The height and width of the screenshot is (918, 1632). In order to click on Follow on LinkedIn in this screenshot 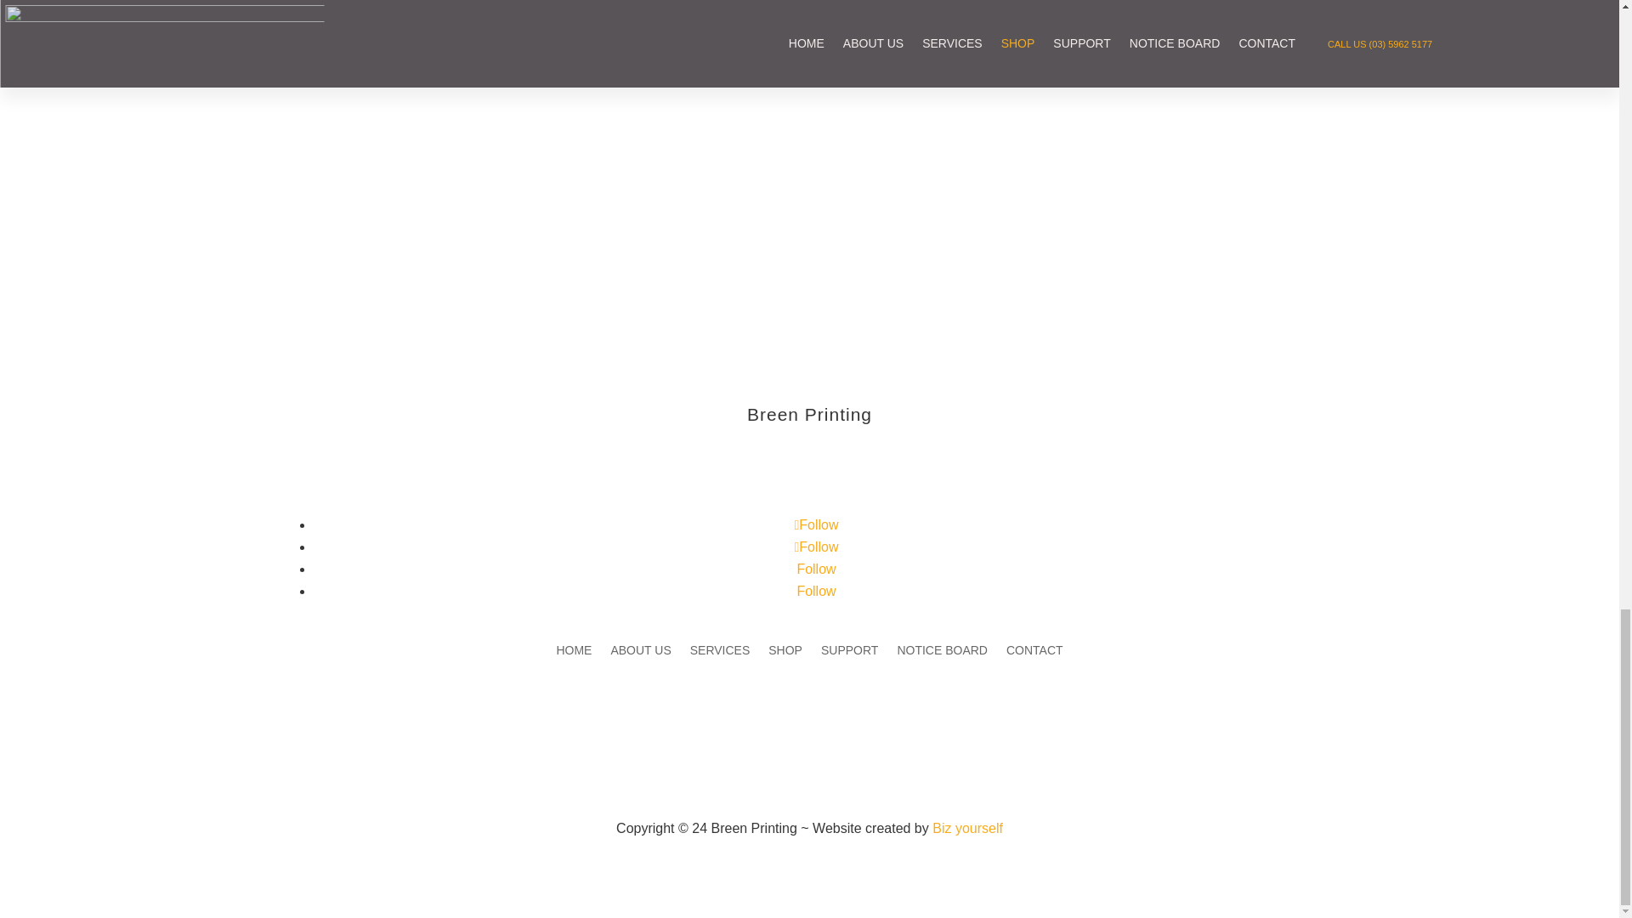, I will do `click(816, 569)`.